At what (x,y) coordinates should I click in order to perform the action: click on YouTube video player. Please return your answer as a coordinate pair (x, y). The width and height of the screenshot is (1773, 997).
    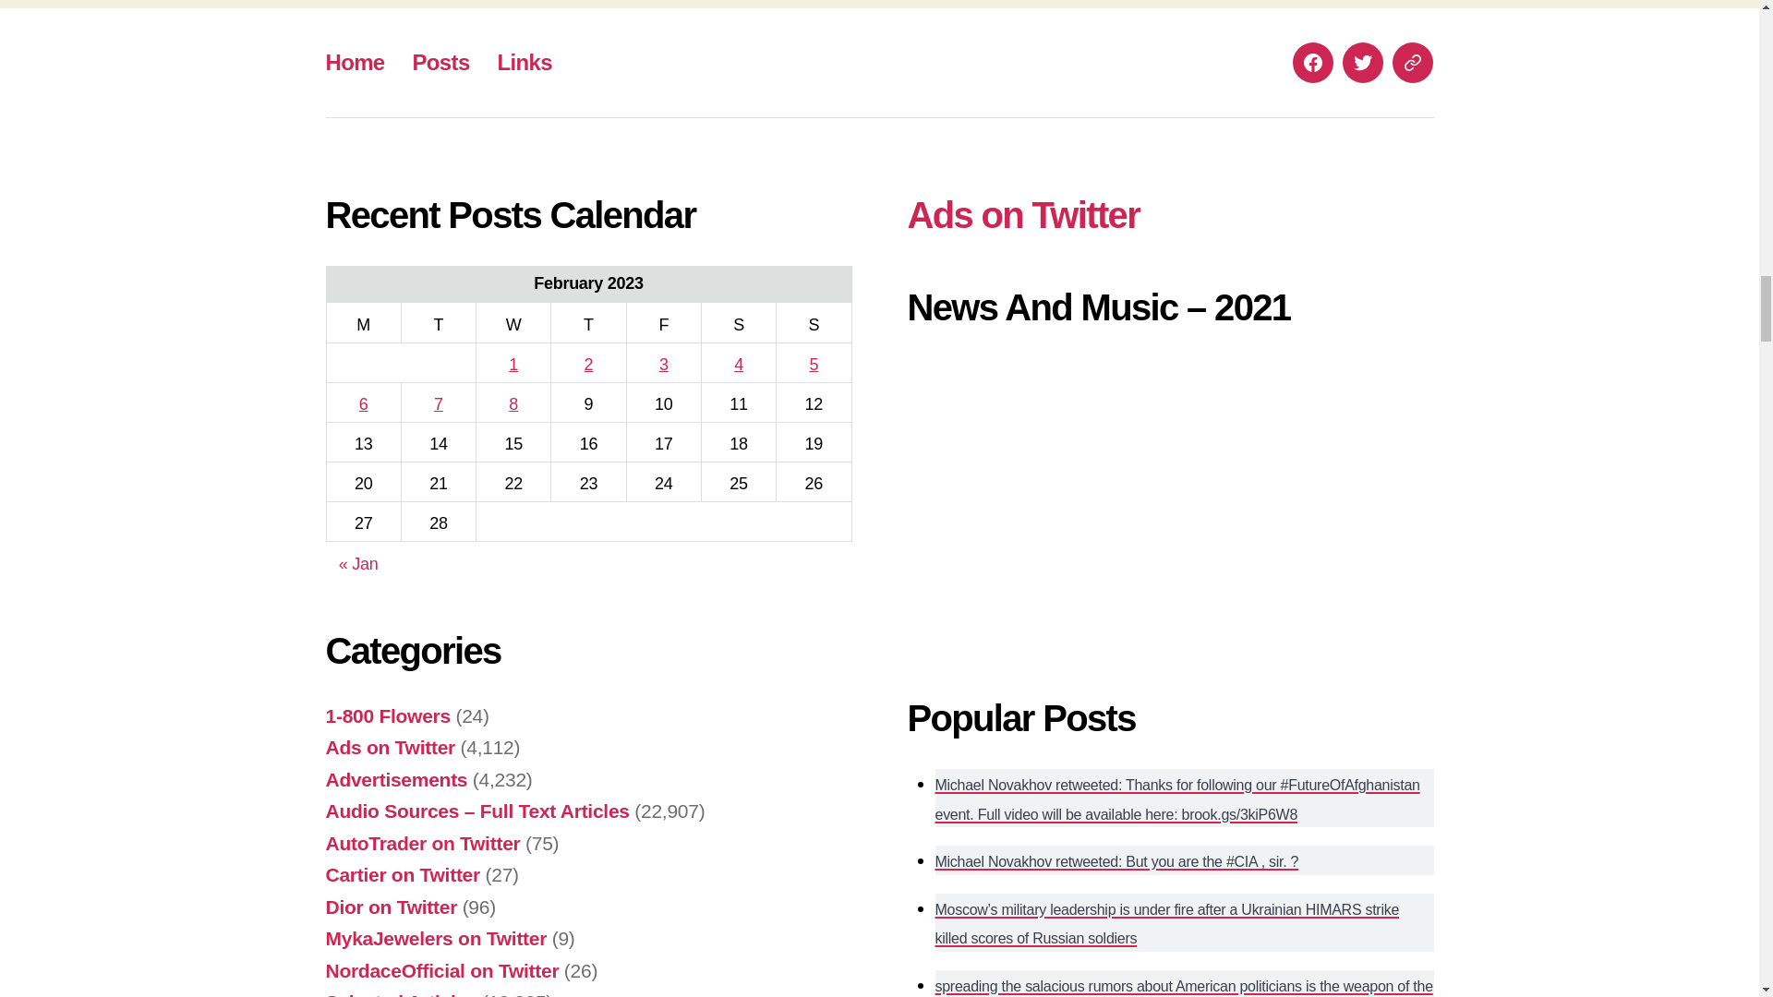
    Looking at the image, I should click on (1164, 503).